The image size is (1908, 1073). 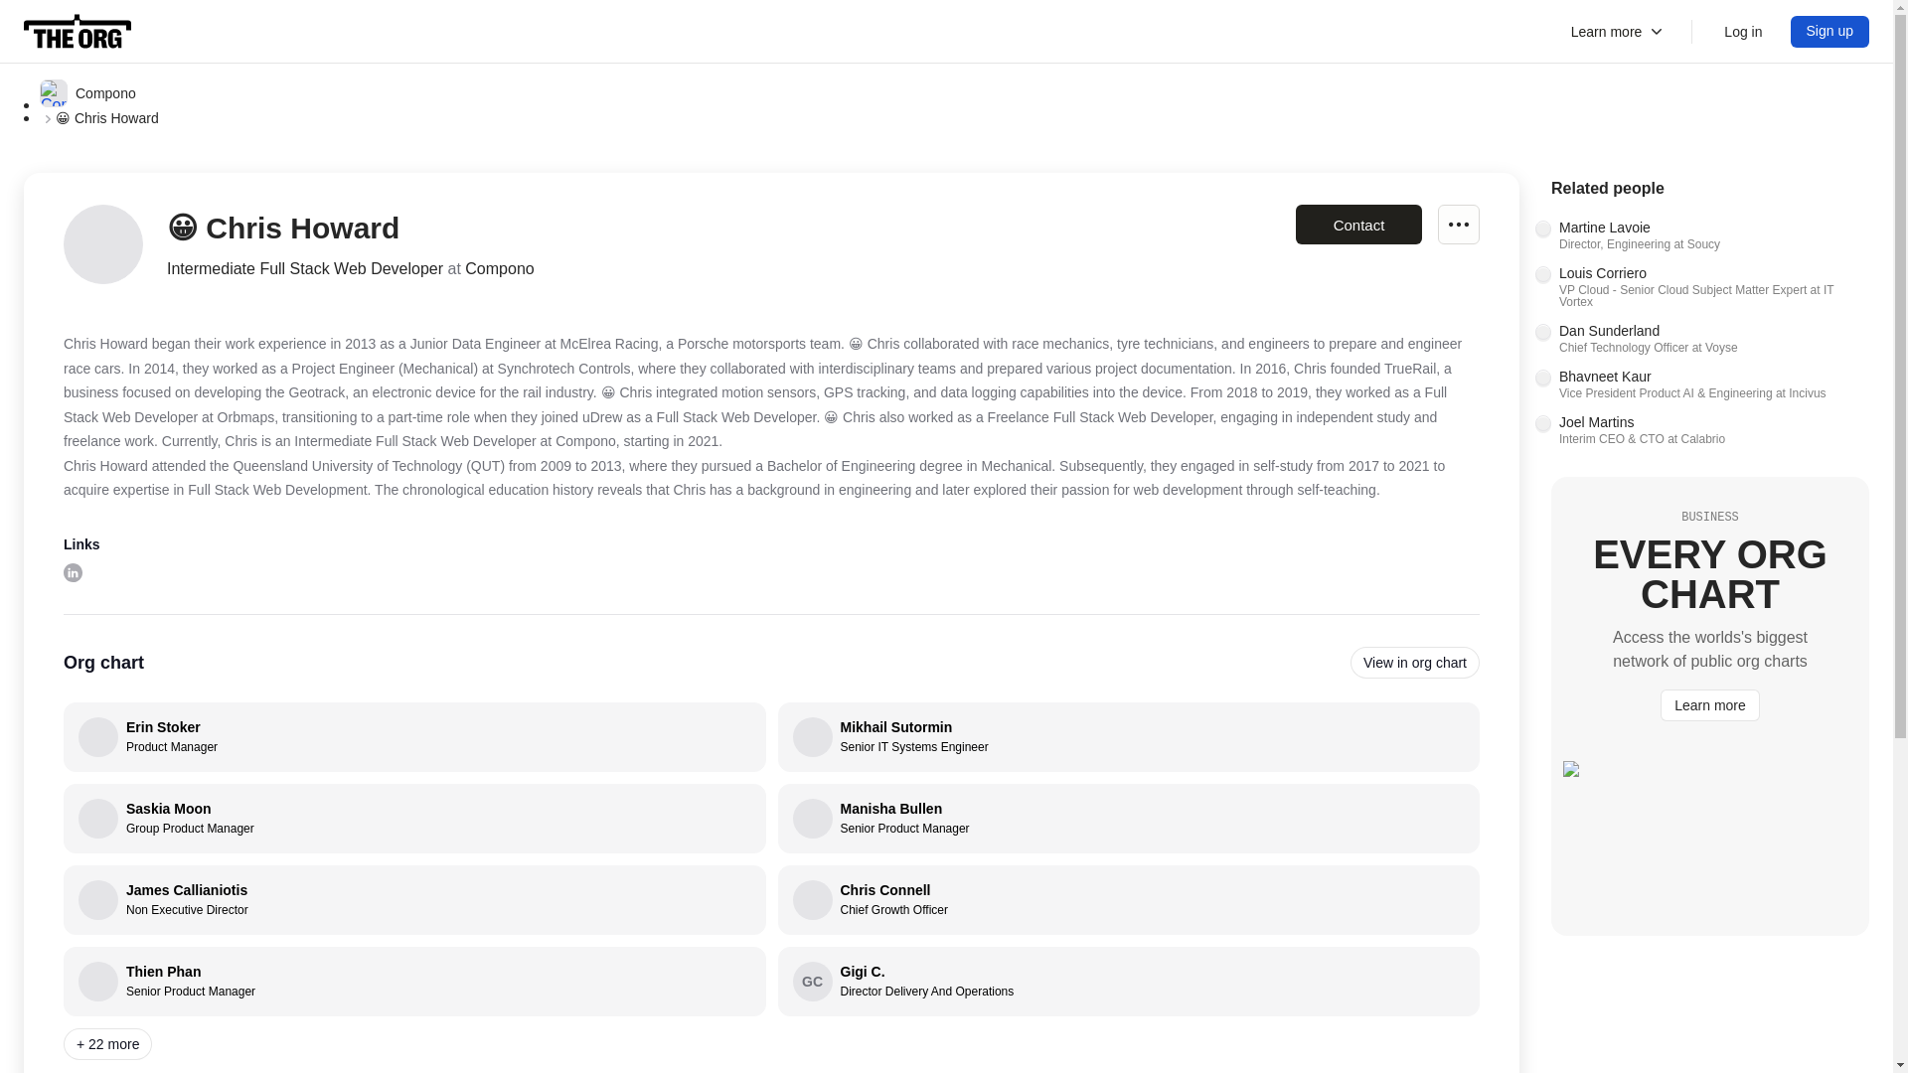 I want to click on Contact, so click(x=1709, y=339).